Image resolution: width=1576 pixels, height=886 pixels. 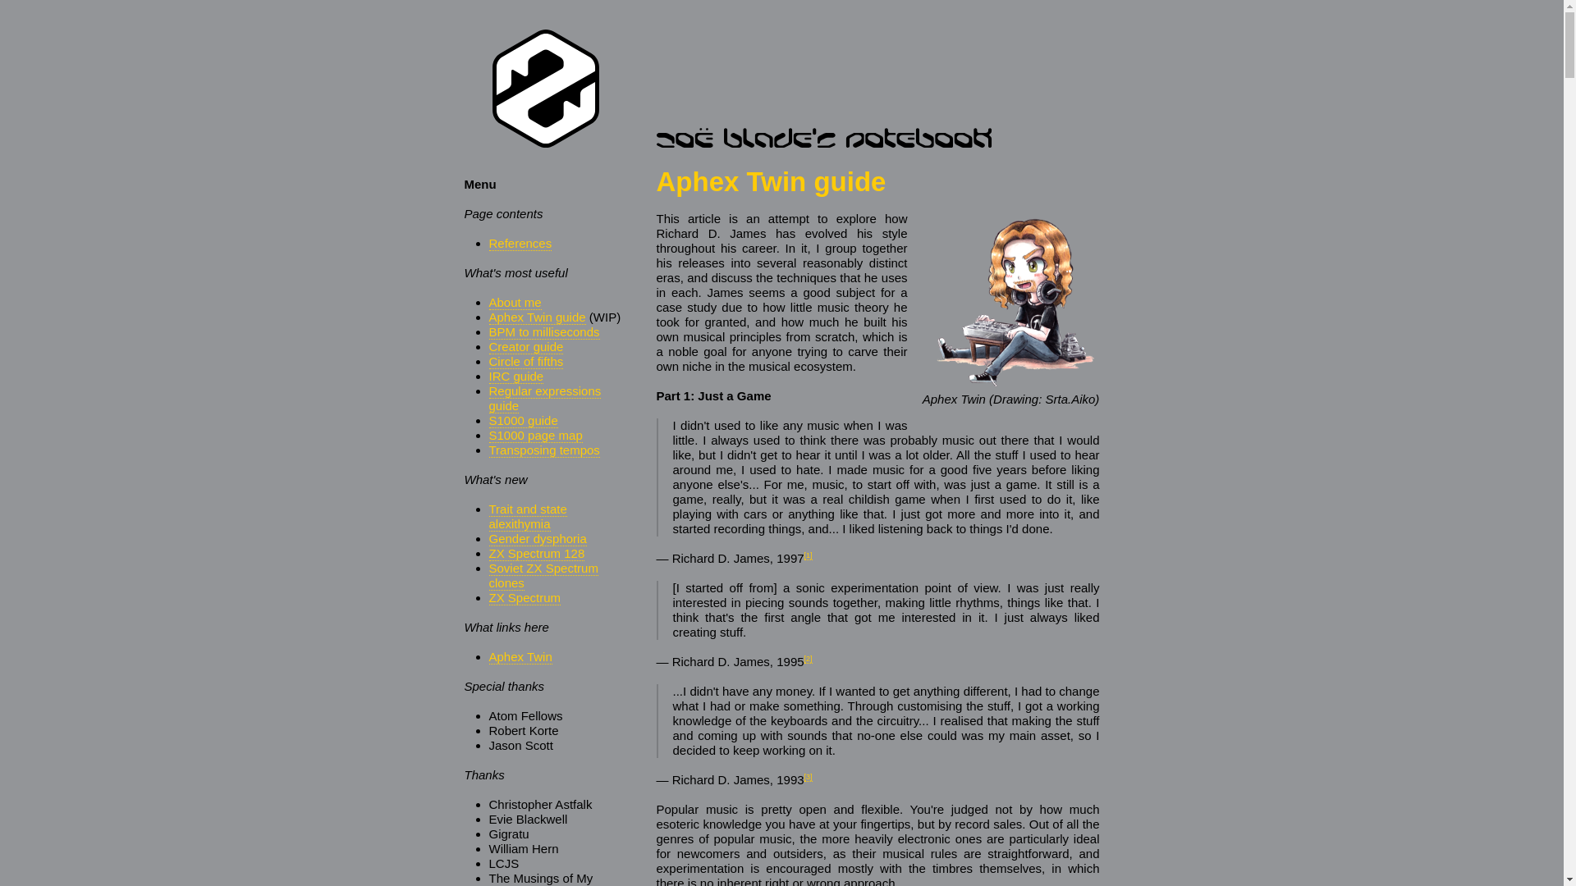 I want to click on S1000 page map, so click(x=535, y=435).